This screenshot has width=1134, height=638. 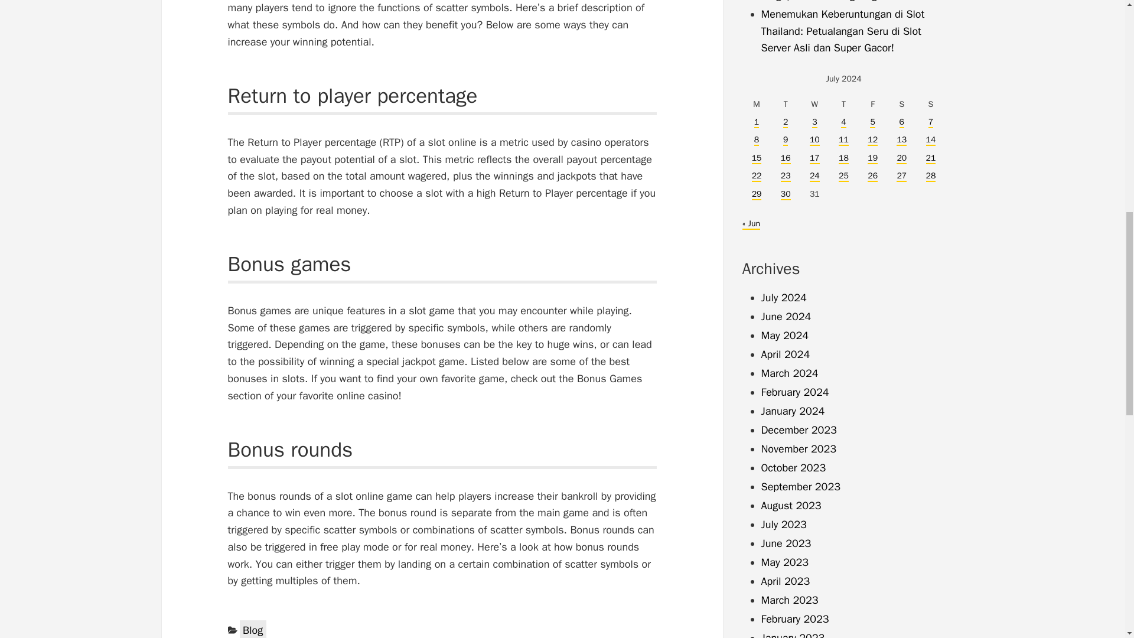 What do you see at coordinates (930, 105) in the screenshot?
I see `Sunday` at bounding box center [930, 105].